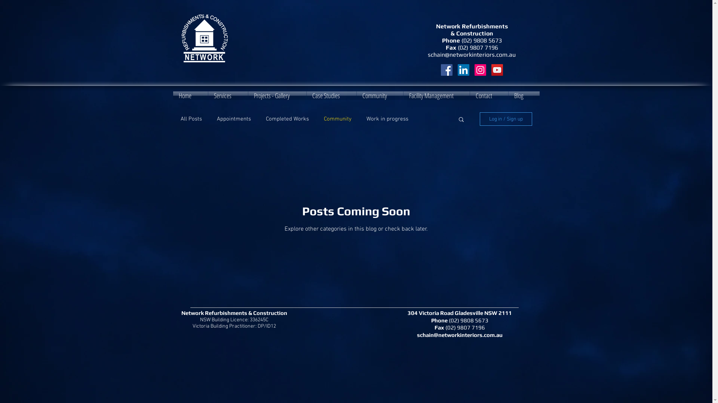 This screenshot has height=403, width=718. Describe the element at coordinates (277, 96) in the screenshot. I see `Projects - Gallery` at that location.